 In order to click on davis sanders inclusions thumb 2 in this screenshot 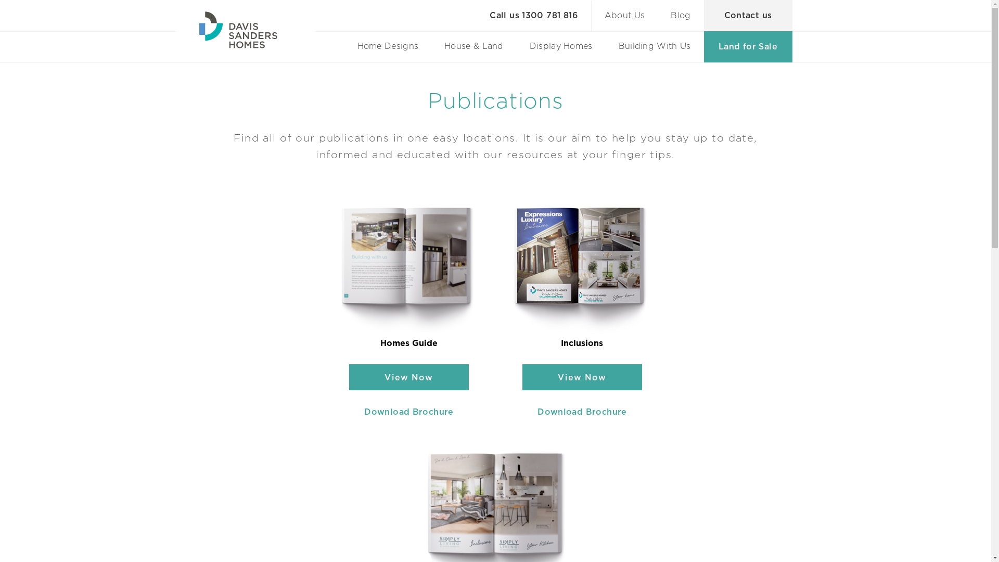, I will do `click(582, 270)`.